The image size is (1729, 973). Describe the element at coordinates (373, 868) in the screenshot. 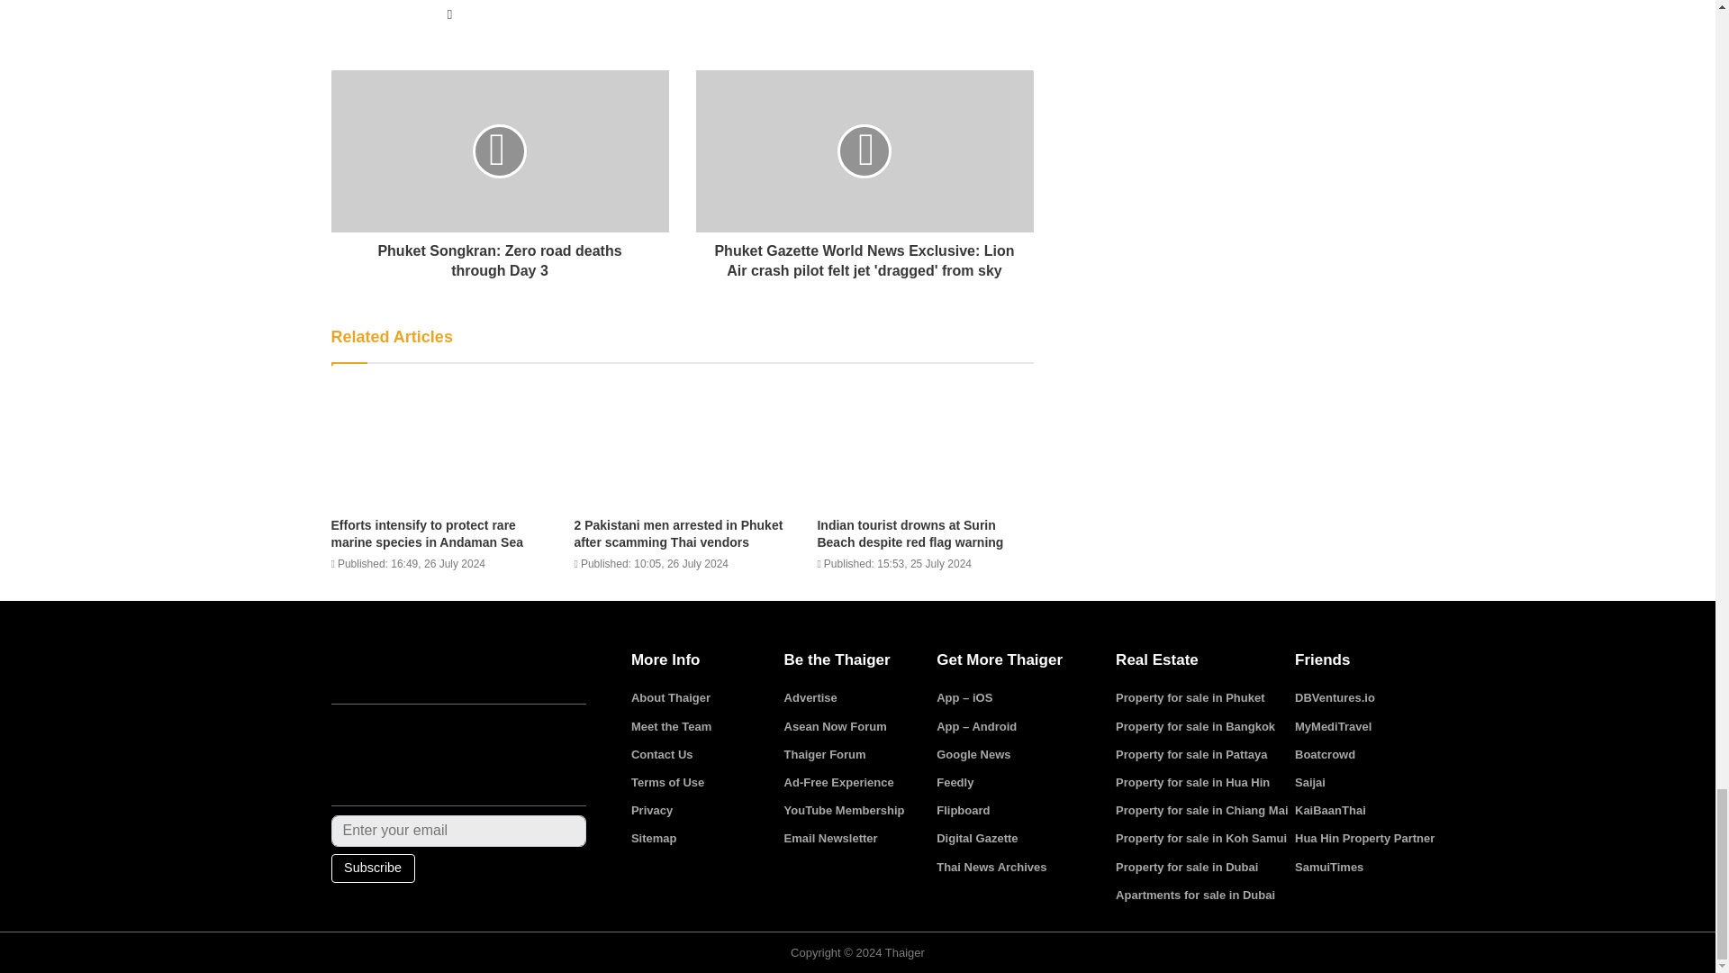

I see `Subscribe` at that location.